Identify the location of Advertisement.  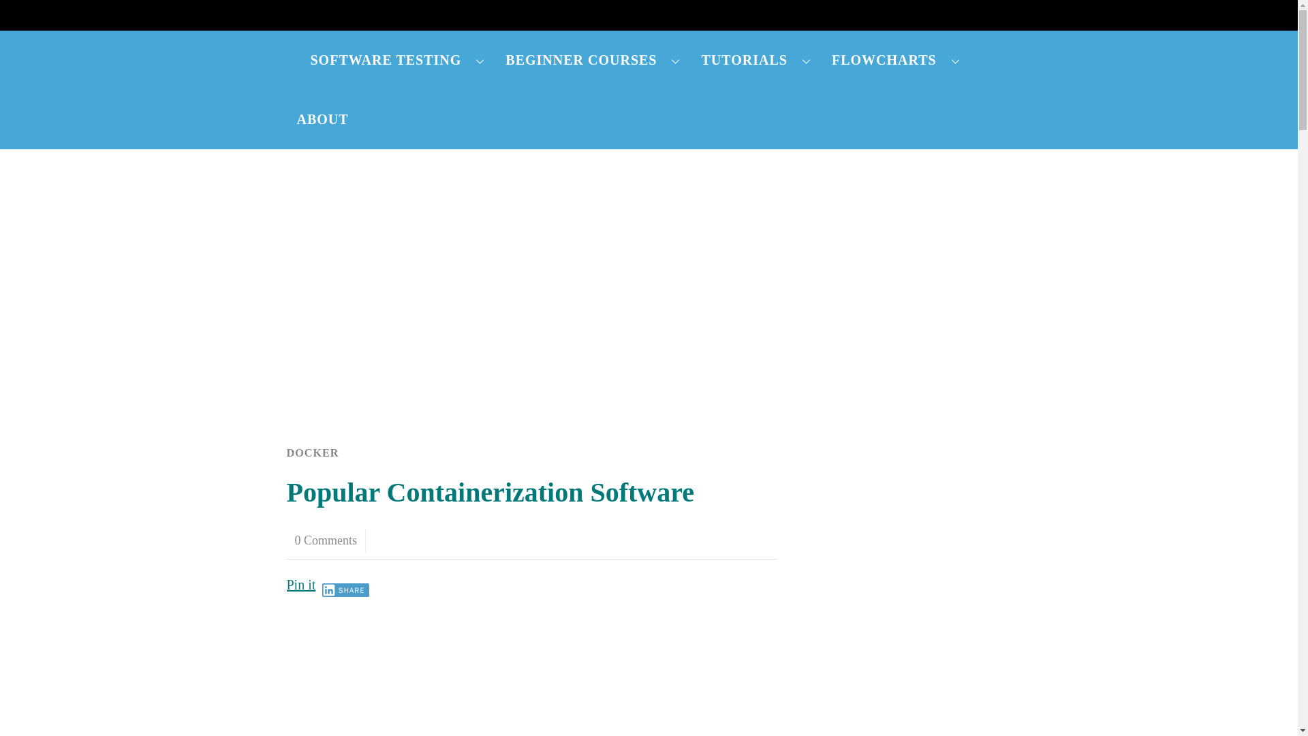
(531, 675).